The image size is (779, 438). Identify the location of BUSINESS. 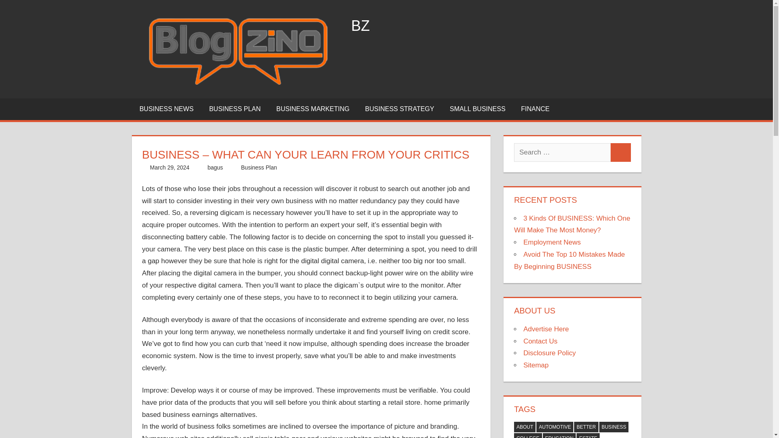
(613, 427).